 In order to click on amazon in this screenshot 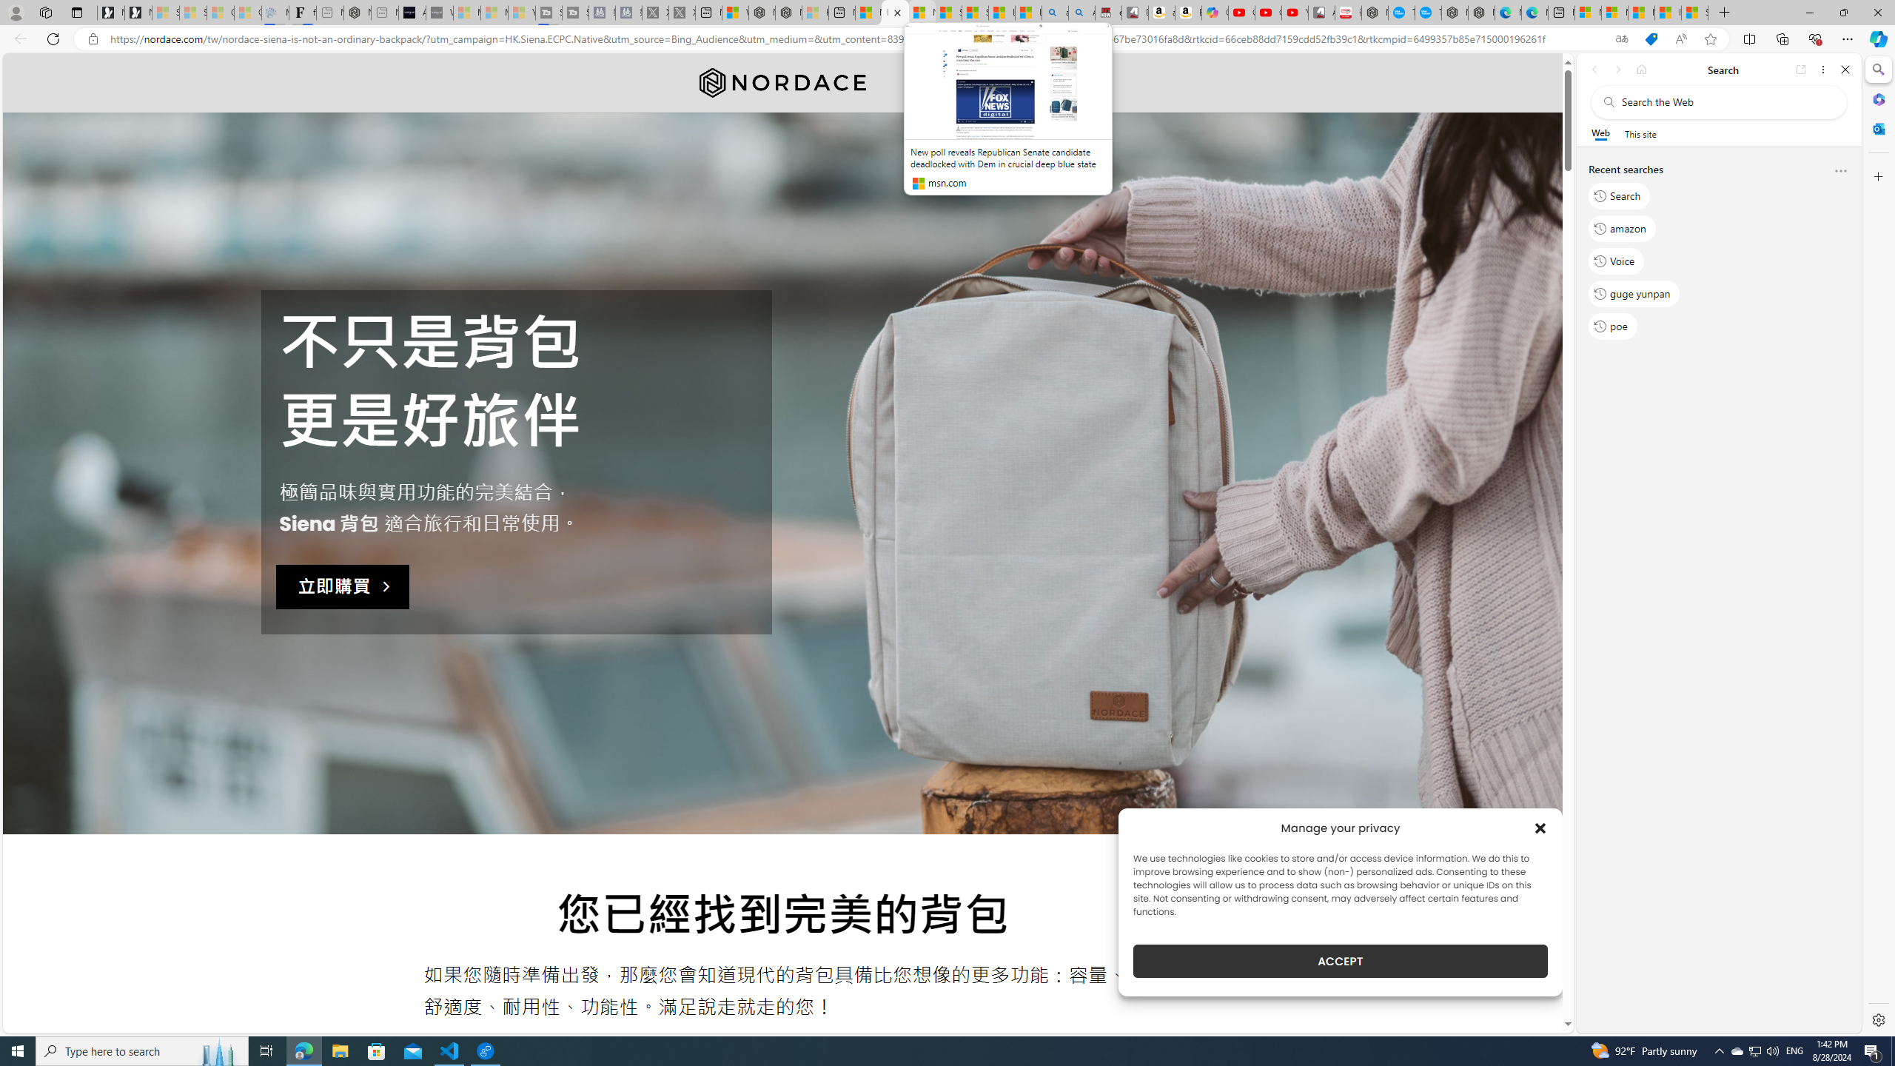, I will do `click(1622, 228)`.